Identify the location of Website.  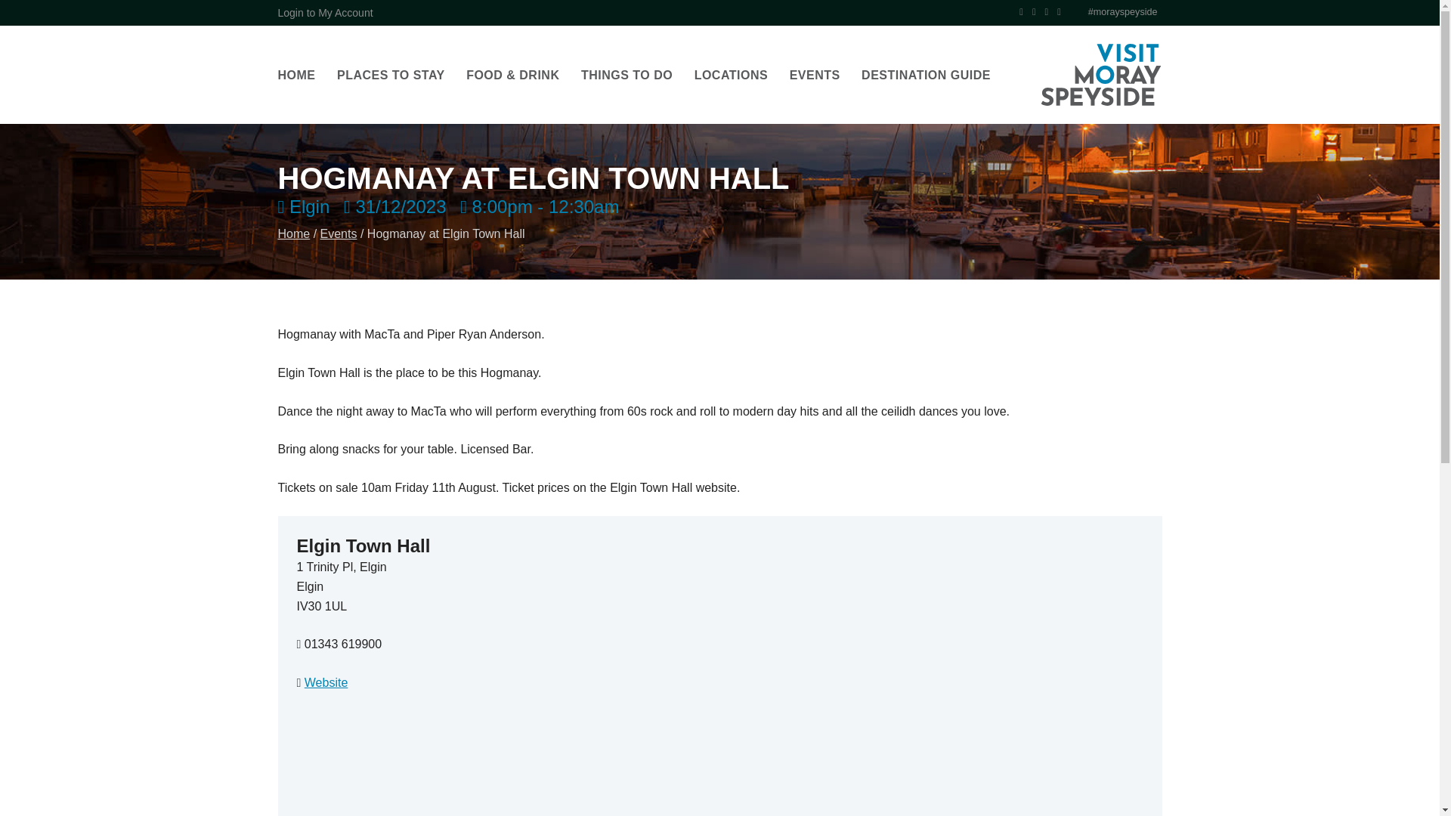
(326, 682).